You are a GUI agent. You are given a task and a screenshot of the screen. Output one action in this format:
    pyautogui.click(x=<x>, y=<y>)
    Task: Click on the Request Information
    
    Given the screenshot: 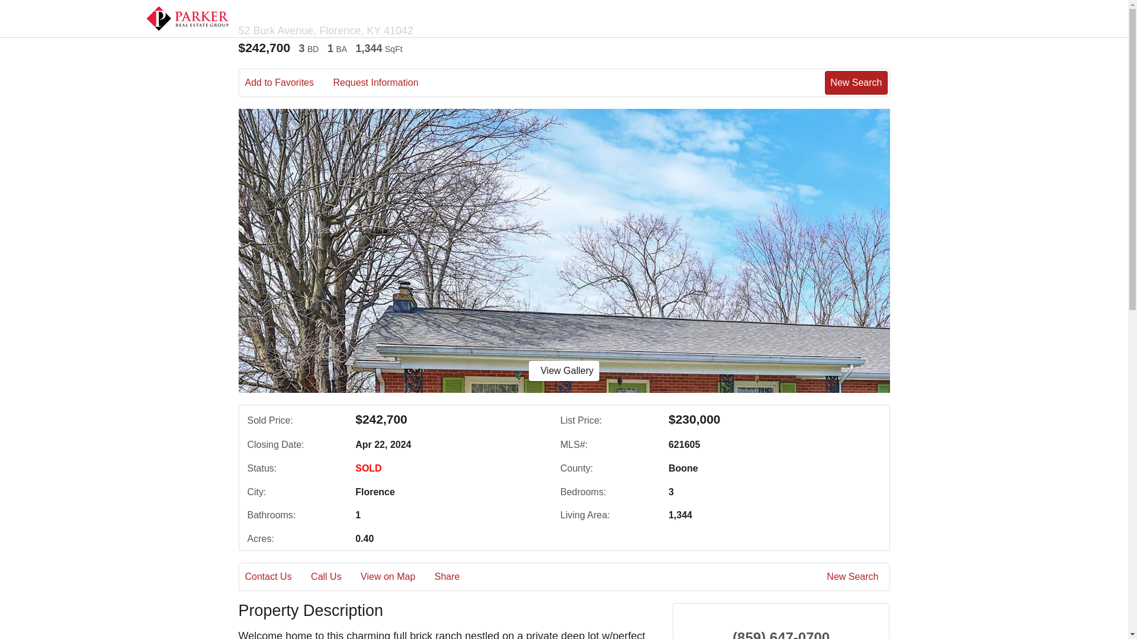 What is the action you would take?
    pyautogui.click(x=384, y=83)
    